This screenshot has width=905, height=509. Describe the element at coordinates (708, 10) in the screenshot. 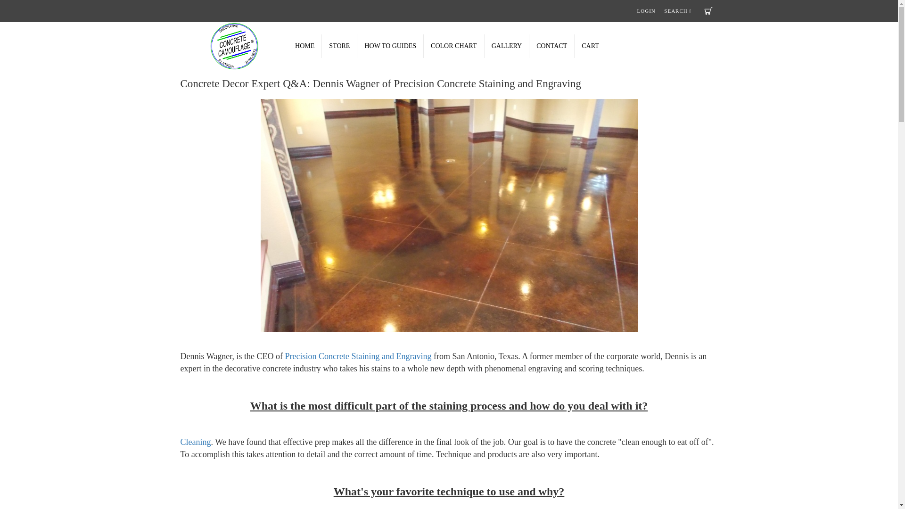

I see `Cart` at that location.